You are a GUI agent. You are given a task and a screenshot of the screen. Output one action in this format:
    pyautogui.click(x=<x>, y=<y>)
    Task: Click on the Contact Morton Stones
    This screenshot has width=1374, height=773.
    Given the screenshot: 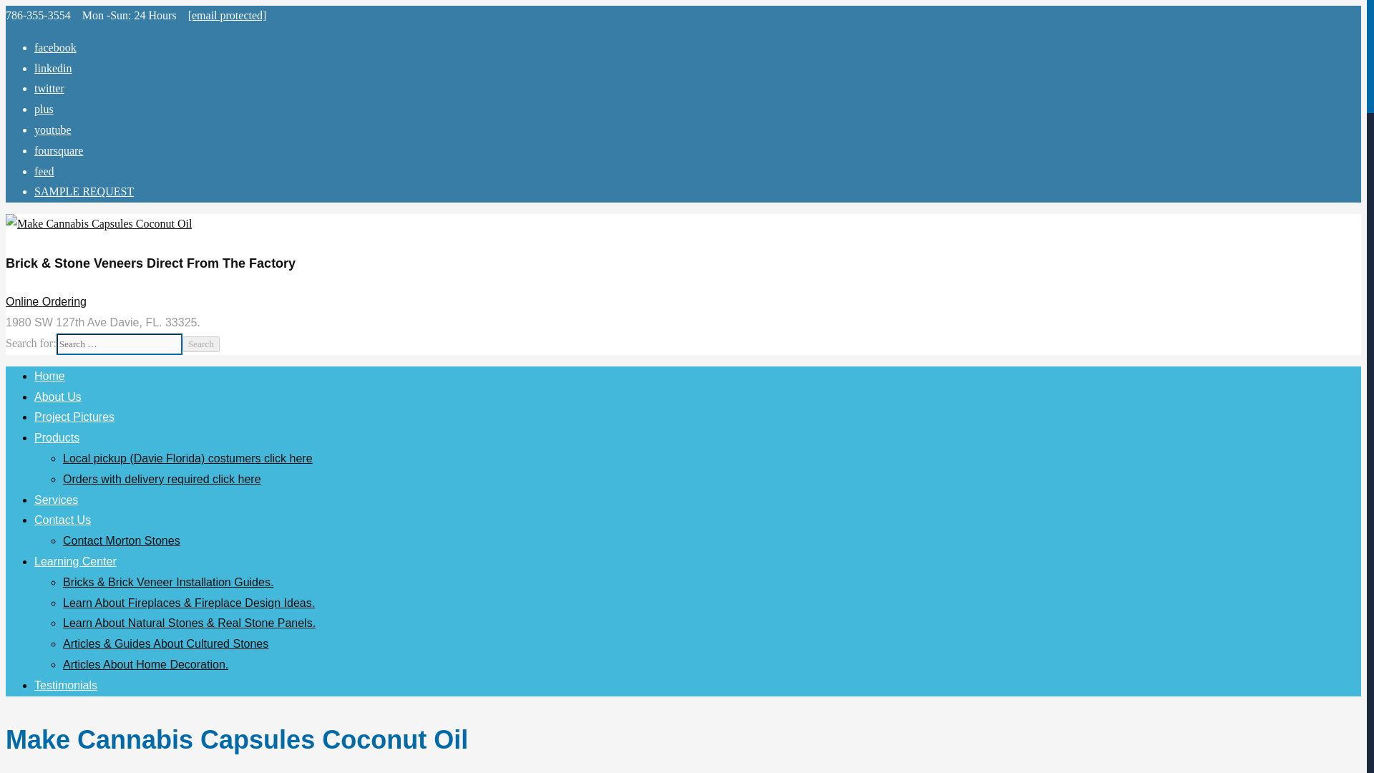 What is the action you would take?
    pyautogui.click(x=122, y=540)
    